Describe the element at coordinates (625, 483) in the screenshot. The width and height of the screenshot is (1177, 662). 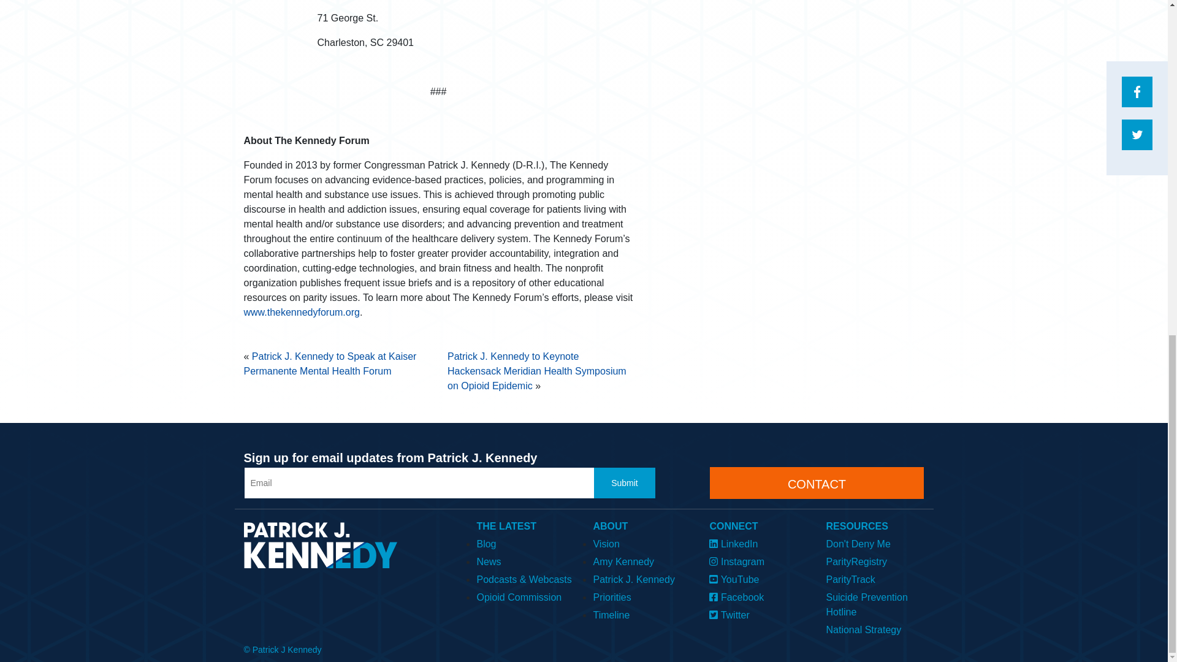
I see `Submit` at that location.